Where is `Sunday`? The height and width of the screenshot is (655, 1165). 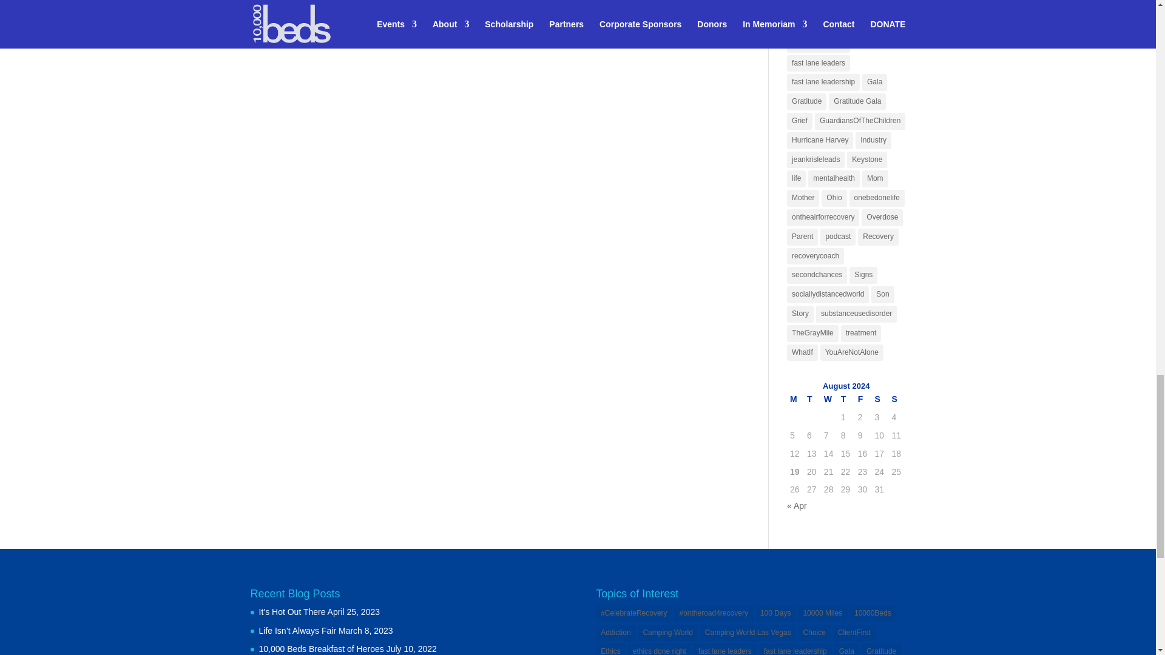
Sunday is located at coordinates (896, 399).